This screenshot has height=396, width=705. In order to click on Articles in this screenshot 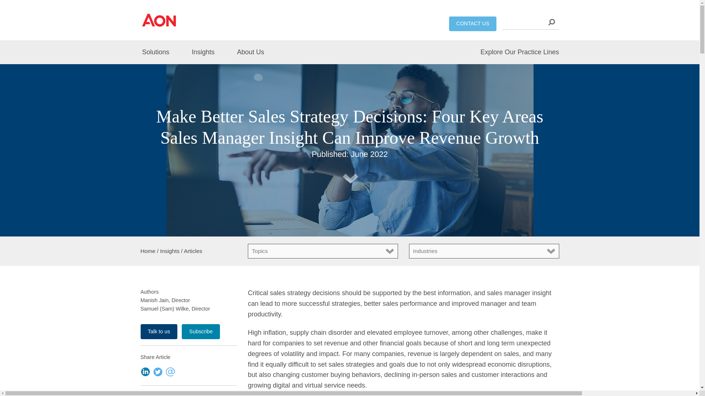, I will do `click(193, 251)`.